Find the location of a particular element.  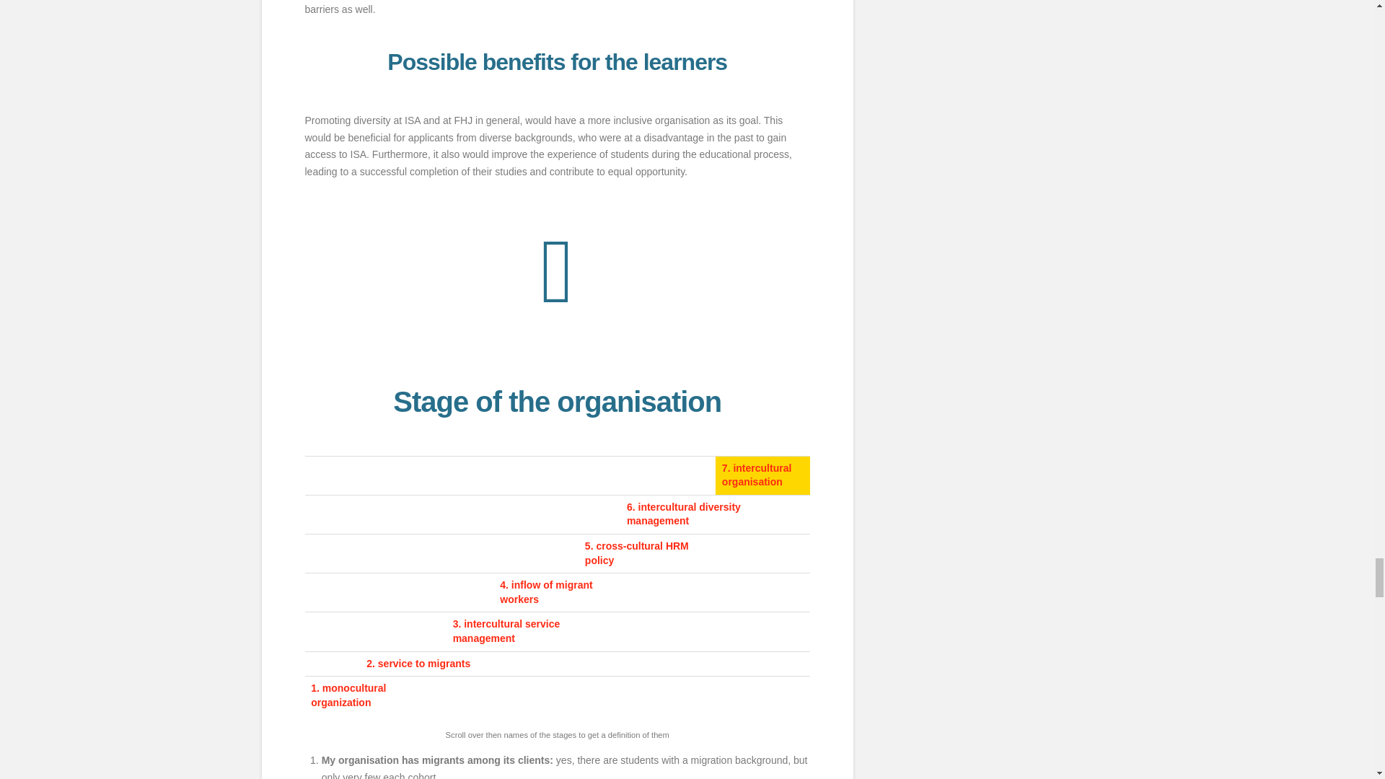

3. intercultural service management is located at coordinates (506, 631).